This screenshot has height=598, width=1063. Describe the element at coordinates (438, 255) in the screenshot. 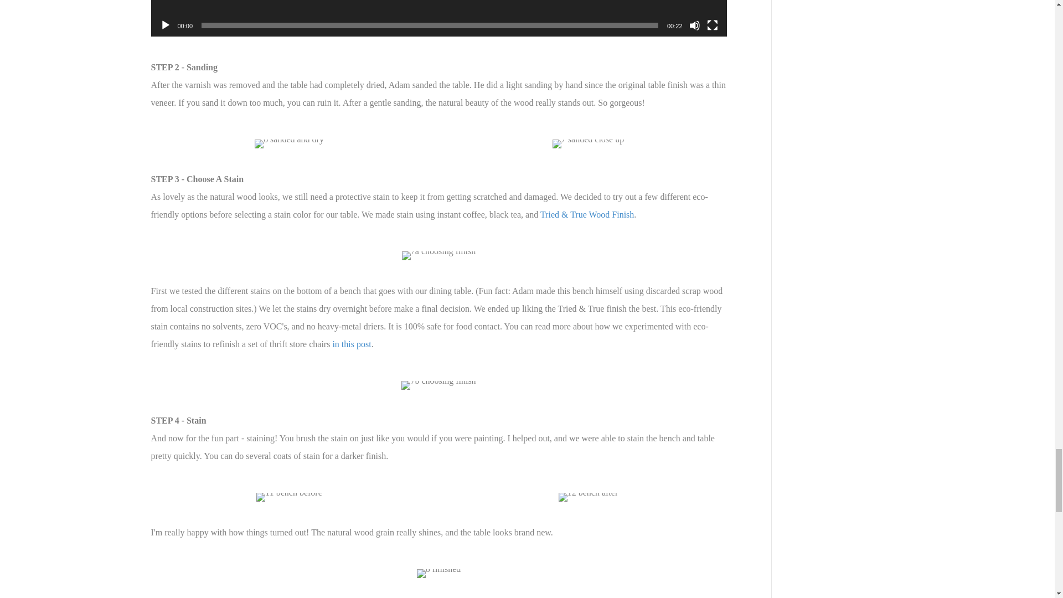

I see `7a choosing finish` at that location.